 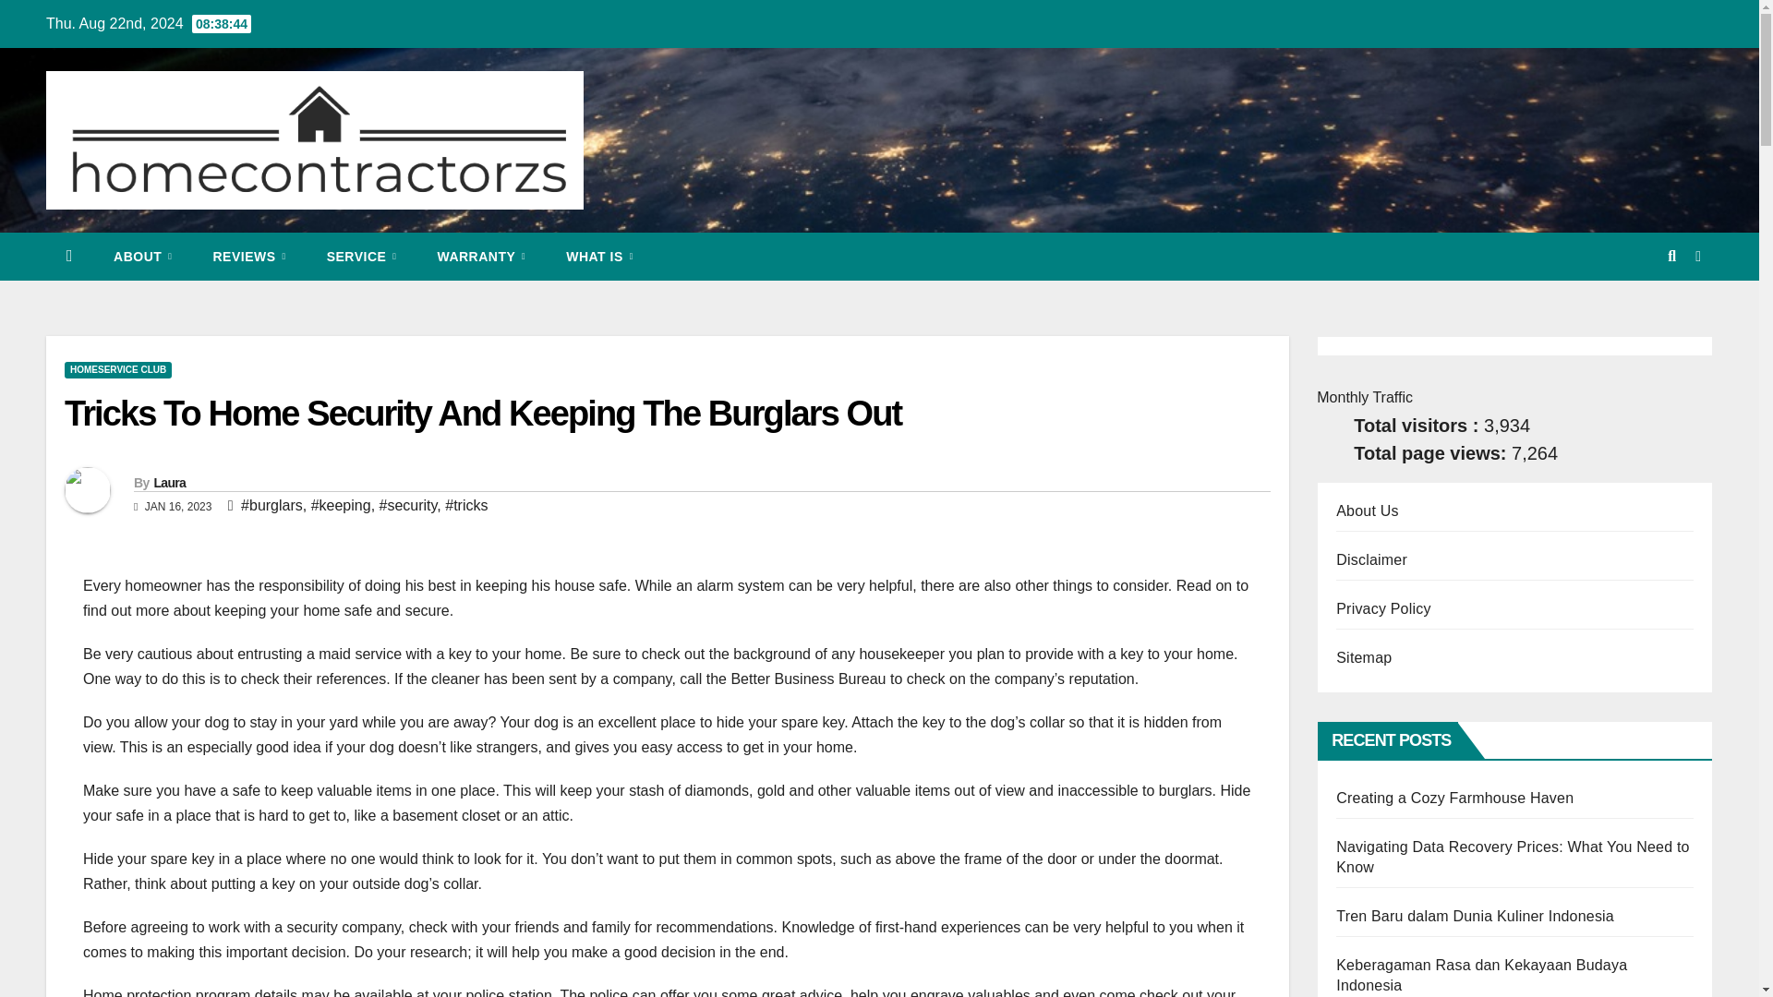 I want to click on Tricks To Home Security And Keeping The Burglars Out, so click(x=482, y=413).